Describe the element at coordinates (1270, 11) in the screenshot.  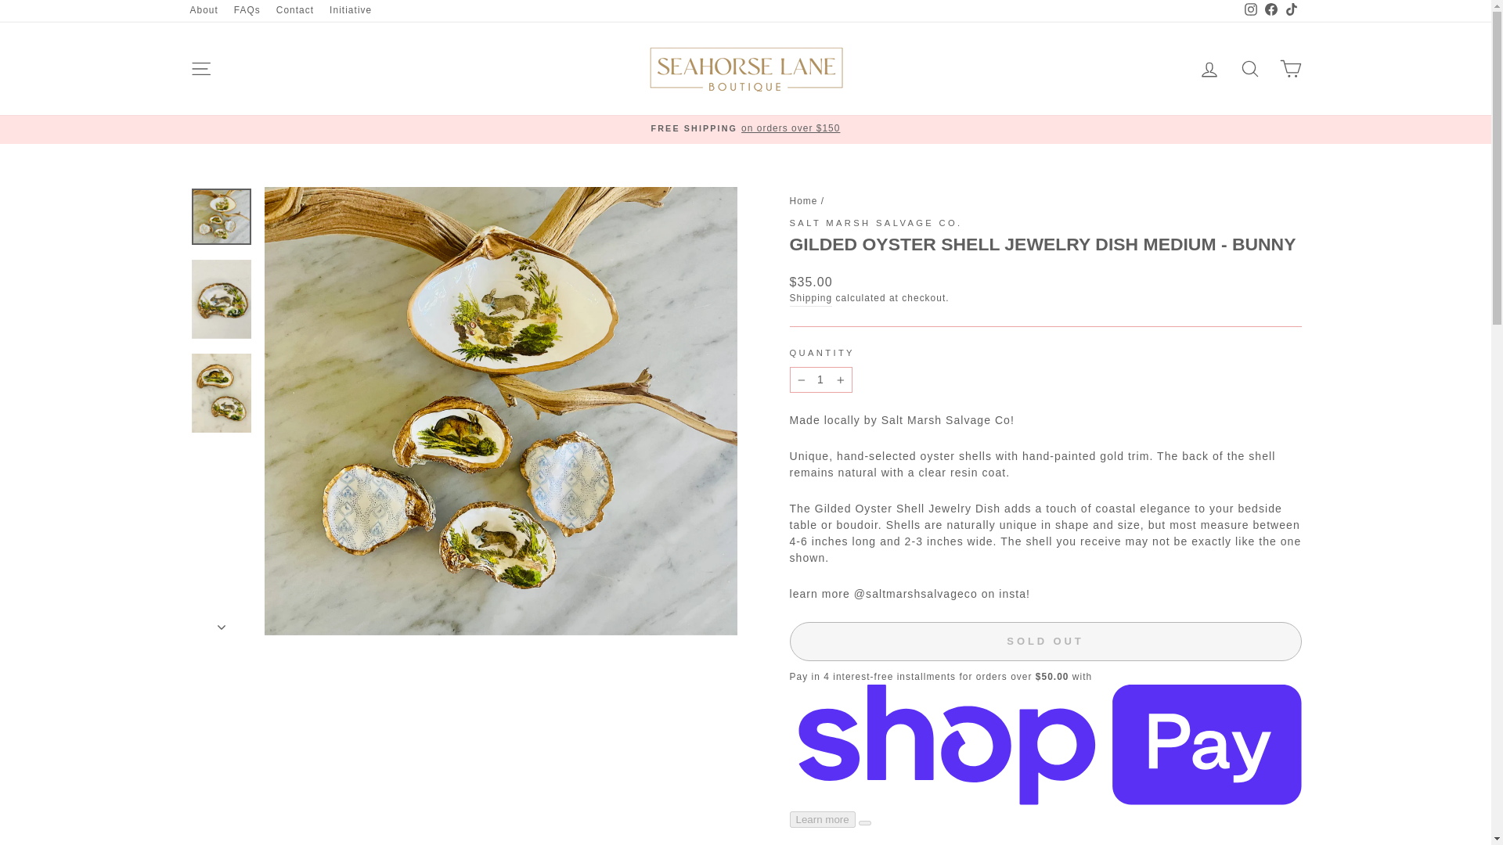
I see `Seahorse Lane on Facebook` at that location.